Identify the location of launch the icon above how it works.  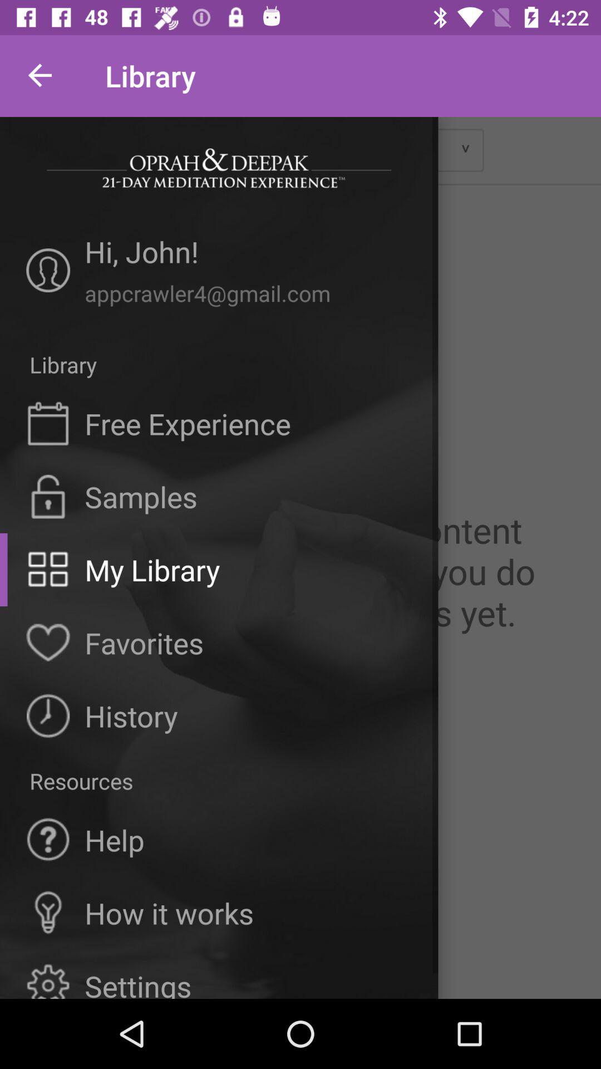
(115, 840).